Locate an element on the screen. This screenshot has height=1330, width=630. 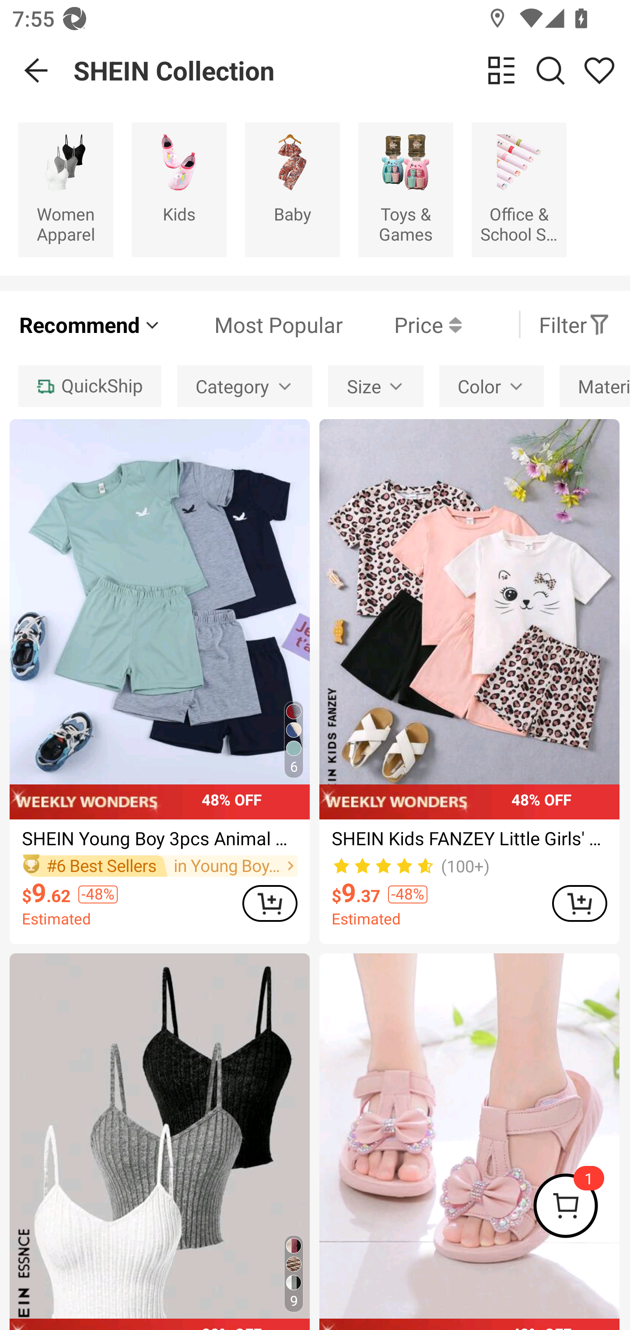
Color is located at coordinates (491, 386).